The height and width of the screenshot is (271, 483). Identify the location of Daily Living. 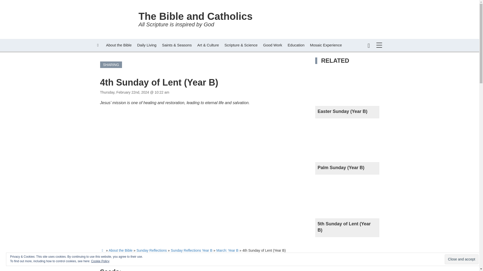
(147, 45).